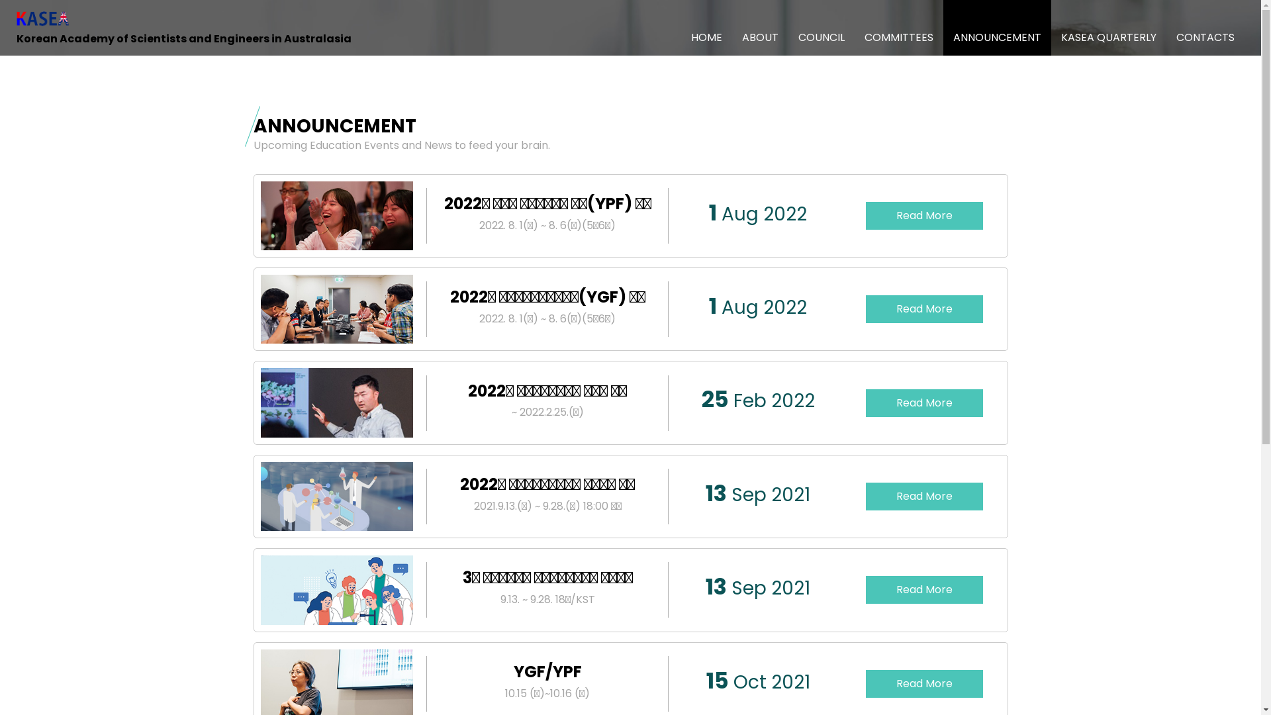 This screenshot has height=715, width=1271. What do you see at coordinates (924, 684) in the screenshot?
I see `Read More` at bounding box center [924, 684].